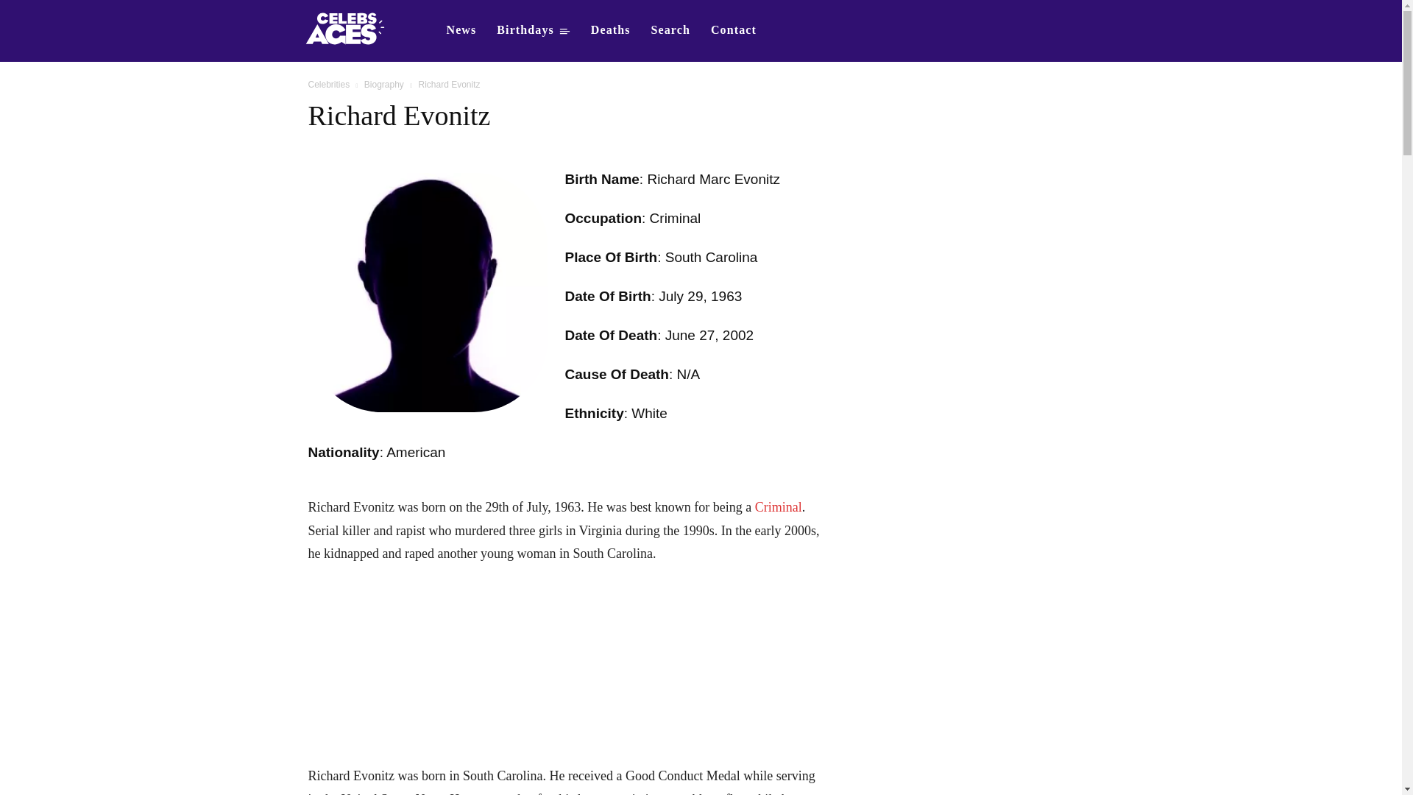  What do you see at coordinates (344, 31) in the screenshot?
I see `Who is dating who` at bounding box center [344, 31].